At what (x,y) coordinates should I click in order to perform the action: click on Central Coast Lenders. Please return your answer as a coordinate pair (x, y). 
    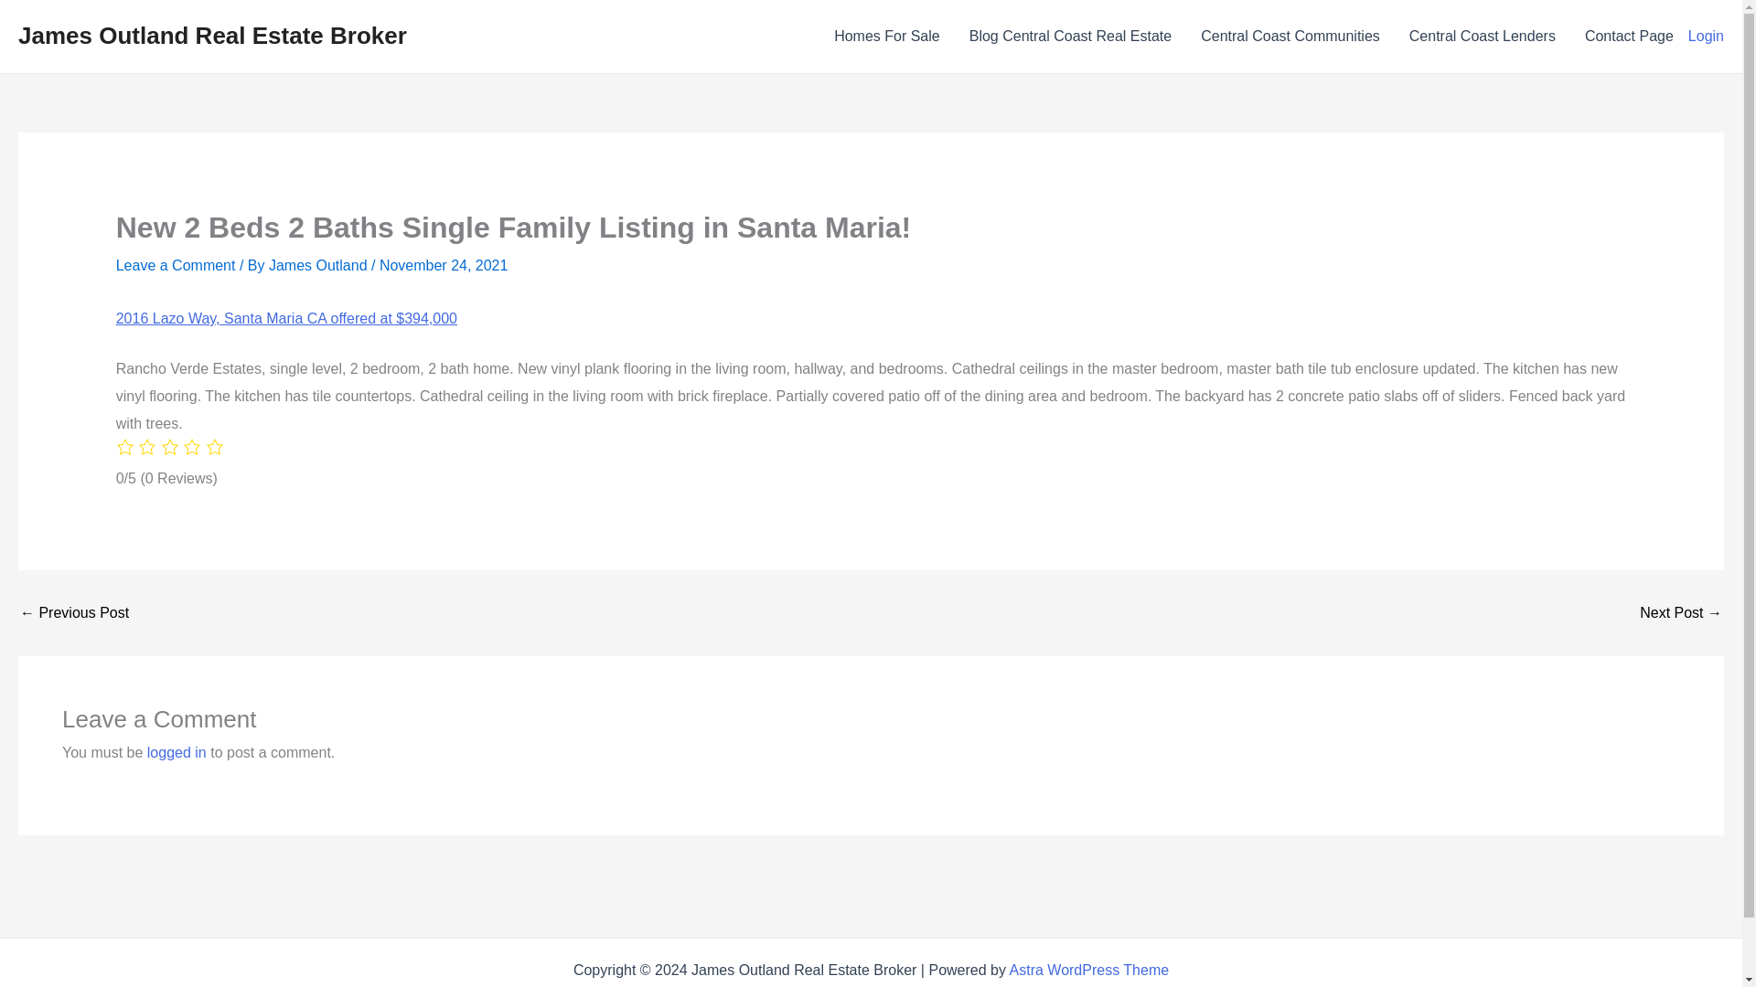
    Looking at the image, I should click on (1482, 37).